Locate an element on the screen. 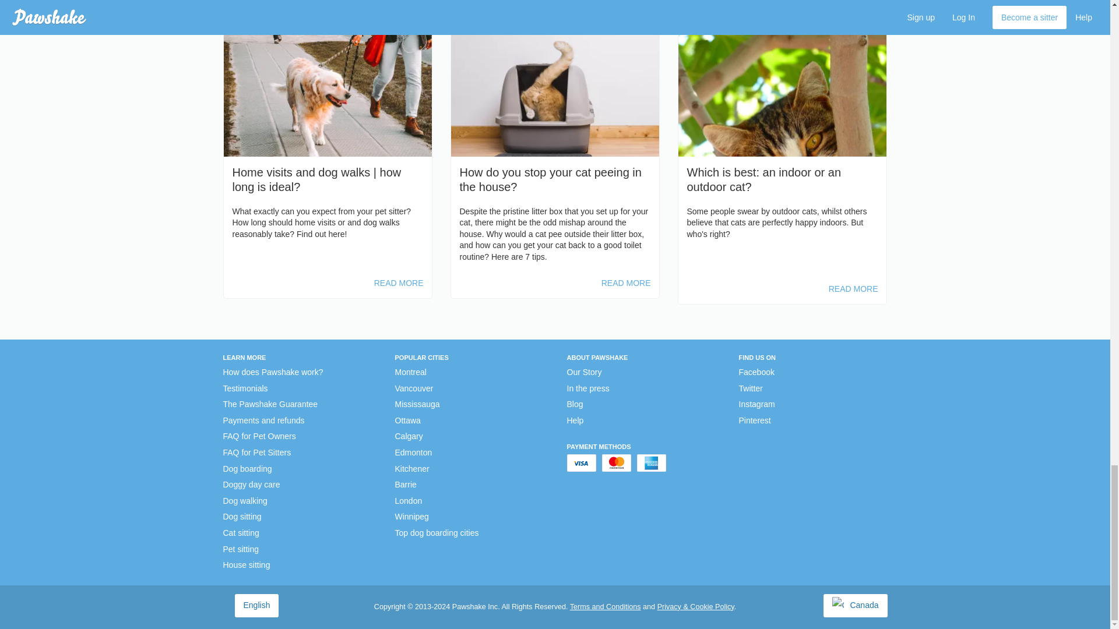 The height and width of the screenshot is (629, 1119). Pet sitting is located at coordinates (240, 550).